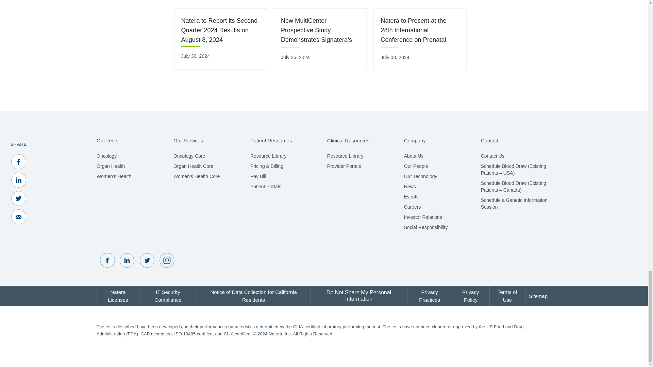  I want to click on Link to Facebook page, so click(107, 261).